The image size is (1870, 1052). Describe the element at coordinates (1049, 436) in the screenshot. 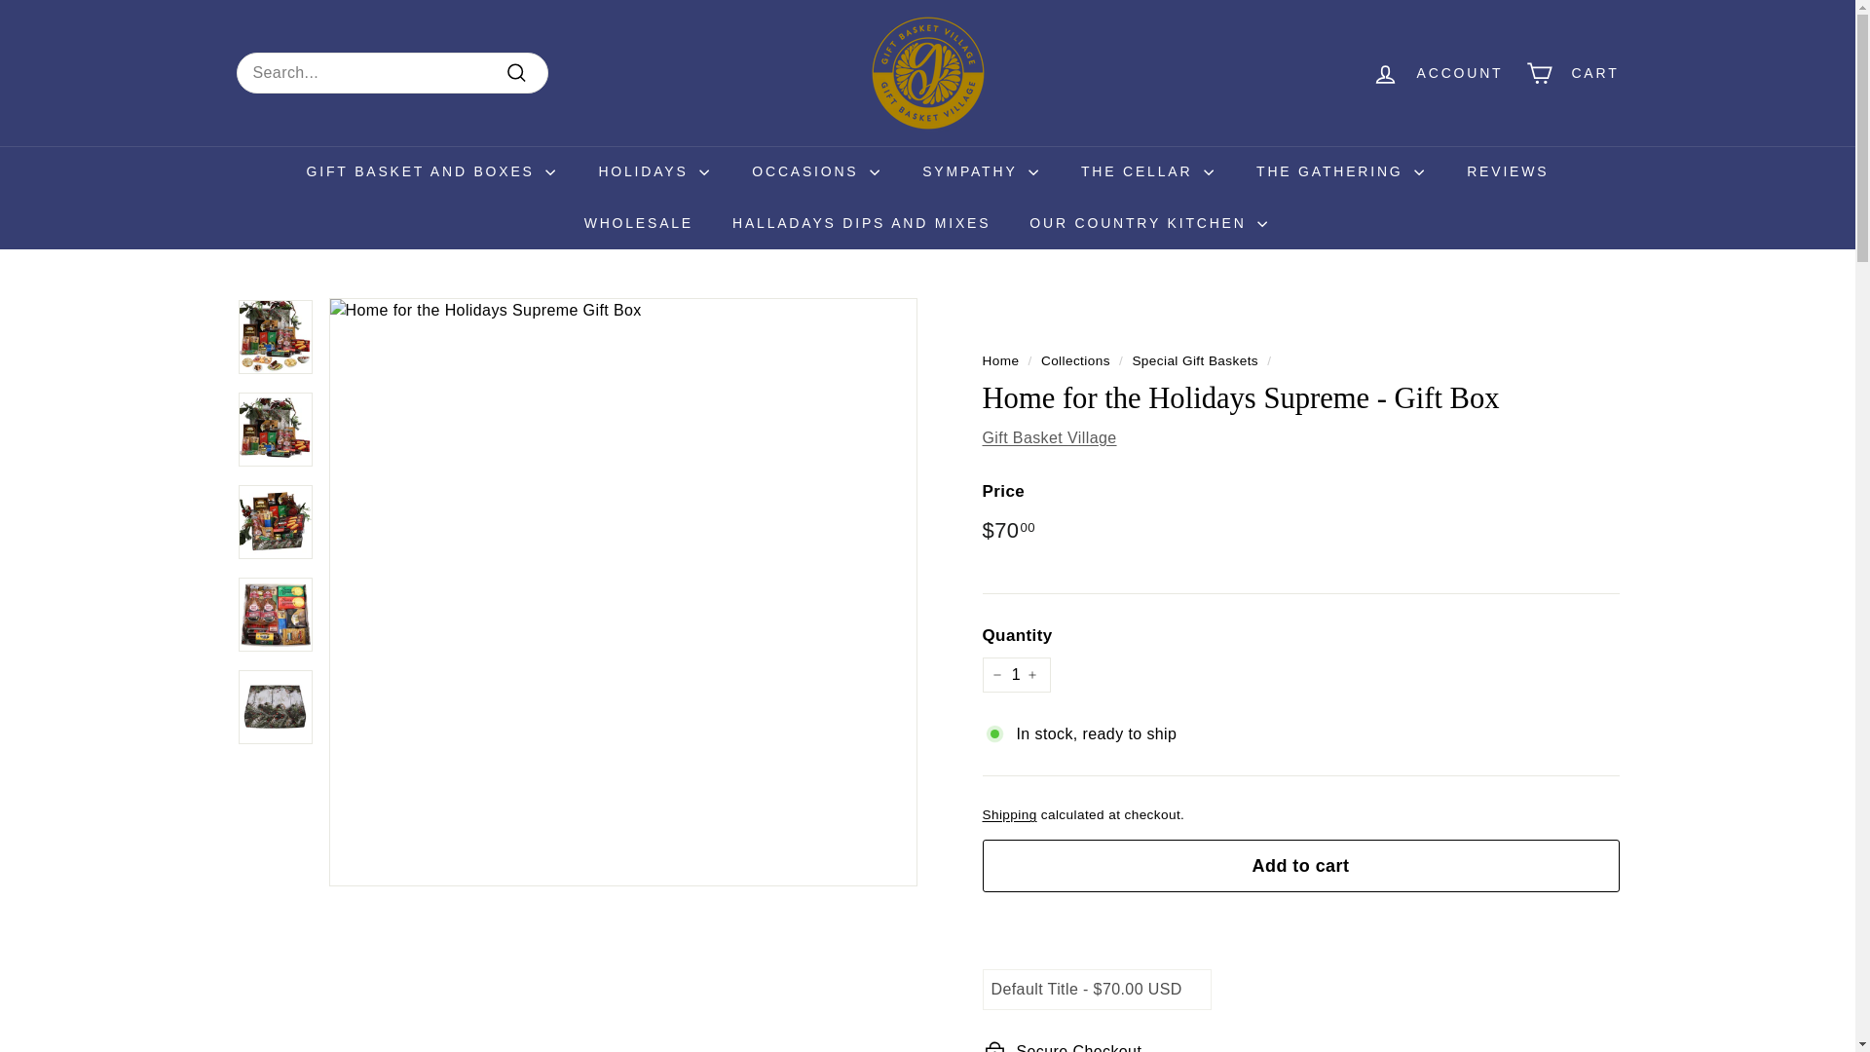

I see `Gift Basket Village` at that location.